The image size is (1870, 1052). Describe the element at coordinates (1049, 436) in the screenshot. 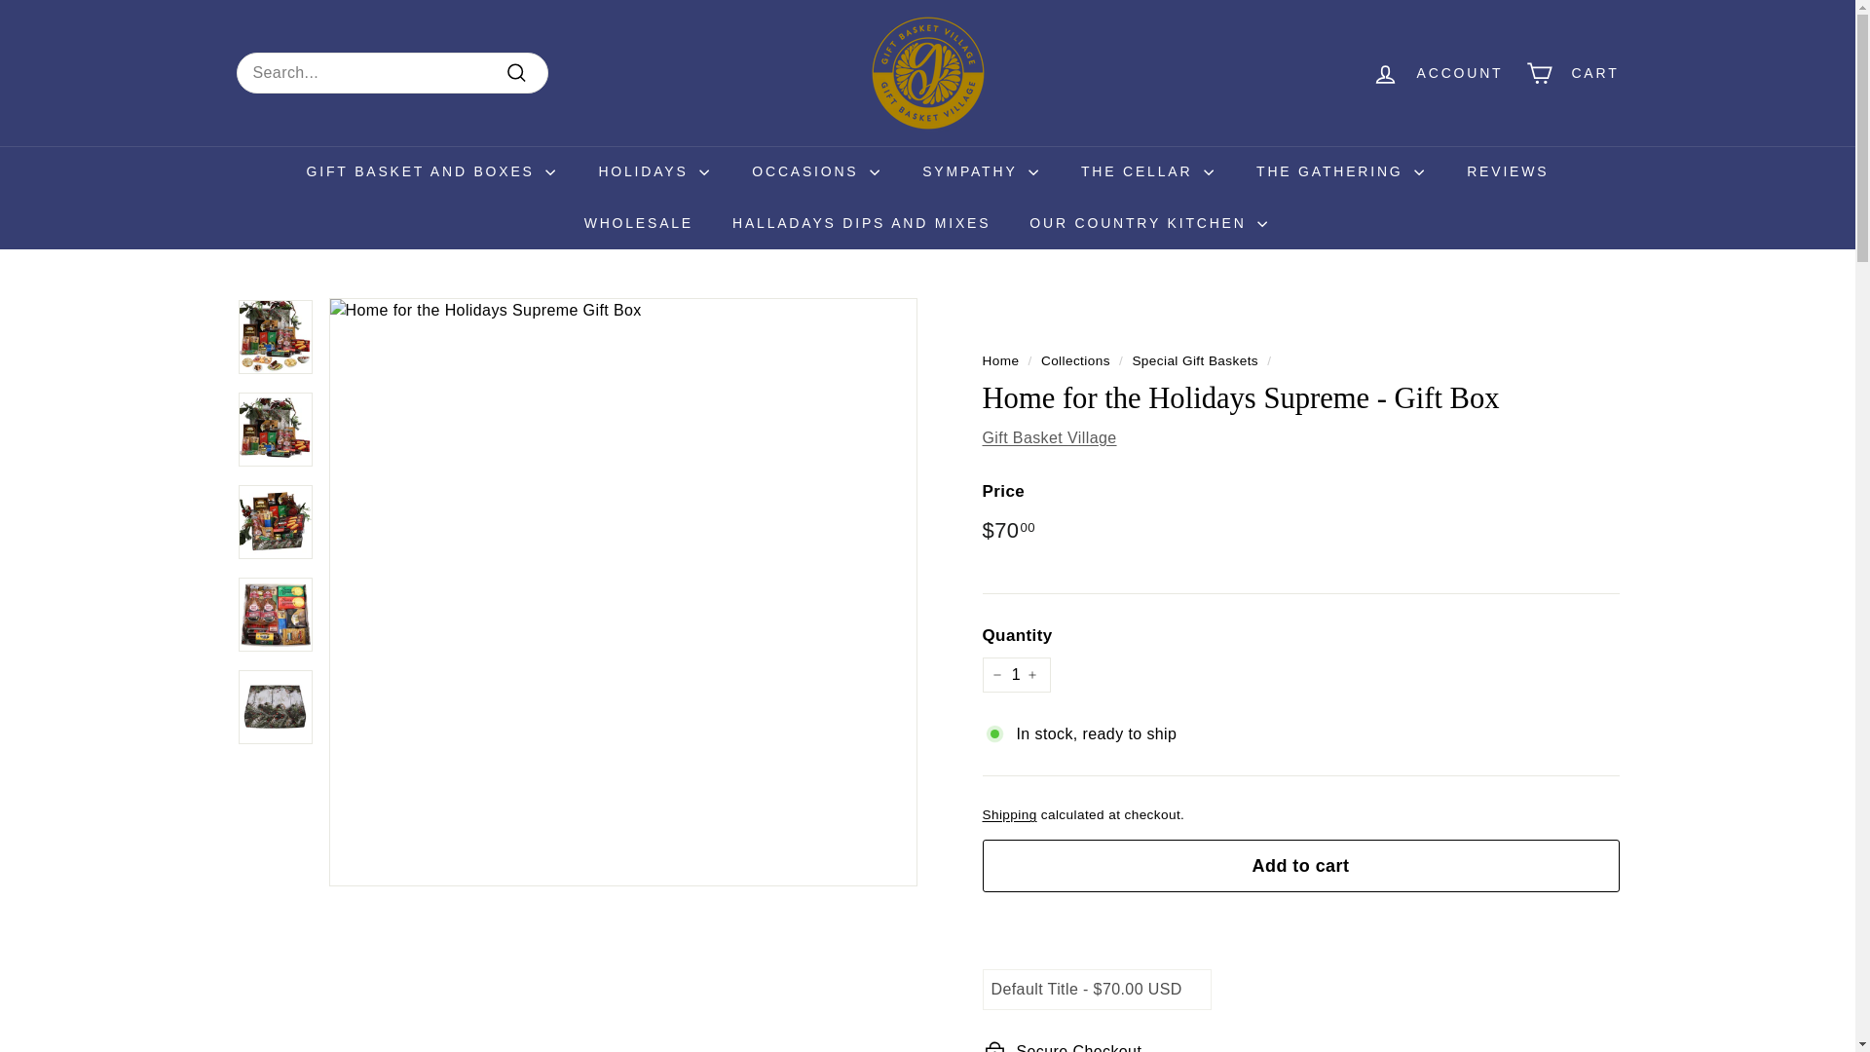

I see `Gift Basket Village` at that location.